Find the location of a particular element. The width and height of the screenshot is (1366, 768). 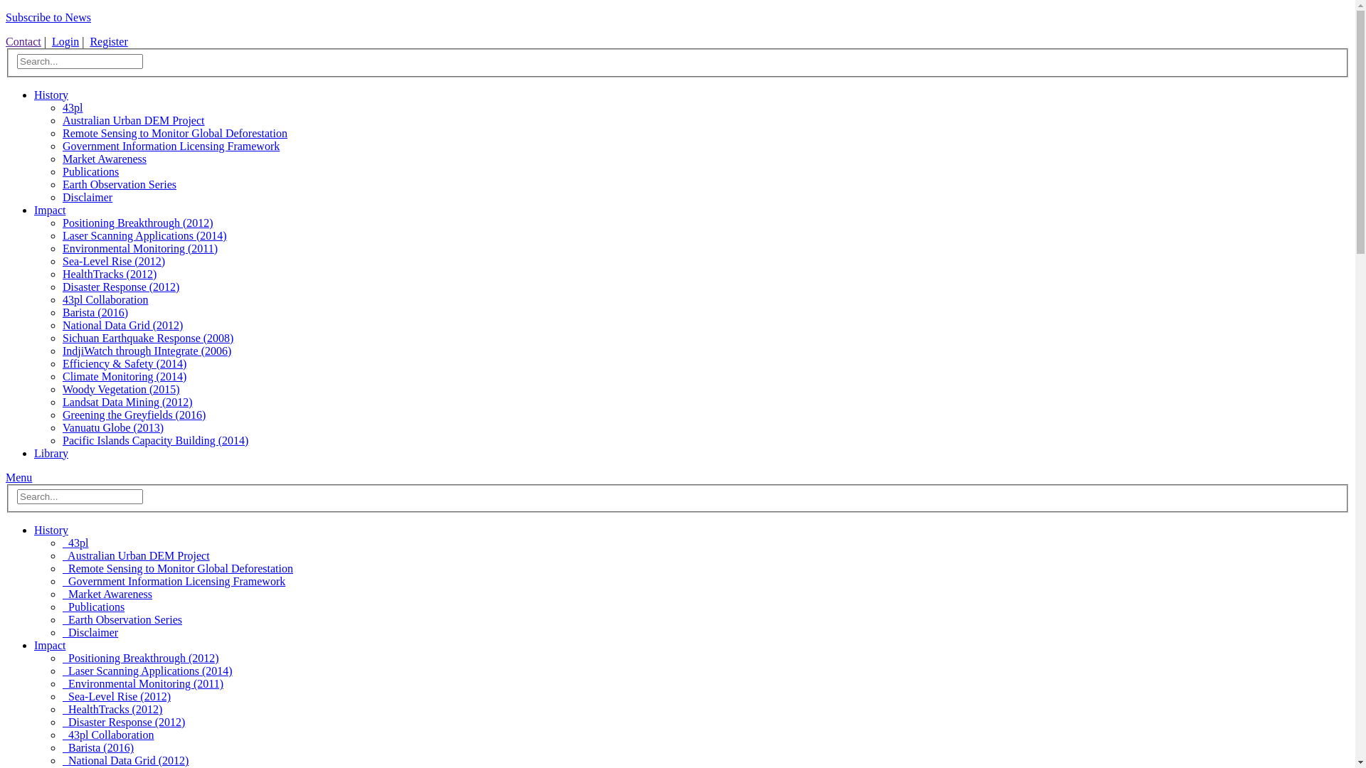

Impact is located at coordinates (50, 210).